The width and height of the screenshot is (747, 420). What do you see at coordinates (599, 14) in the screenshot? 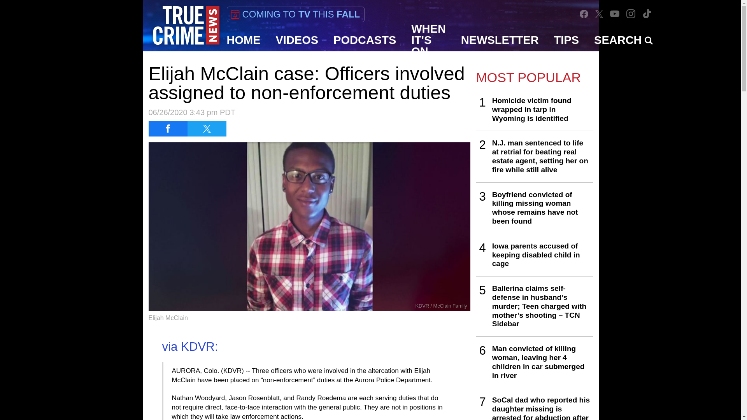
I see `Twitter` at bounding box center [599, 14].